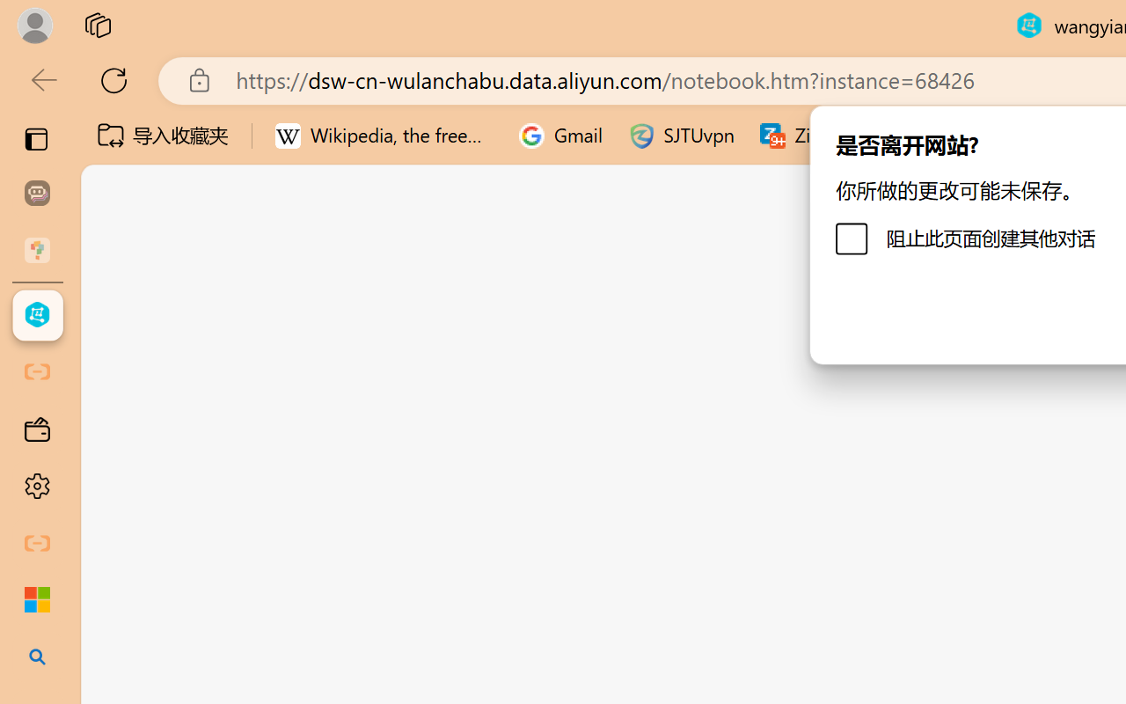  Describe the element at coordinates (120, 380) in the screenshot. I see `Explorer (Ctrl+Shift+E)` at that location.